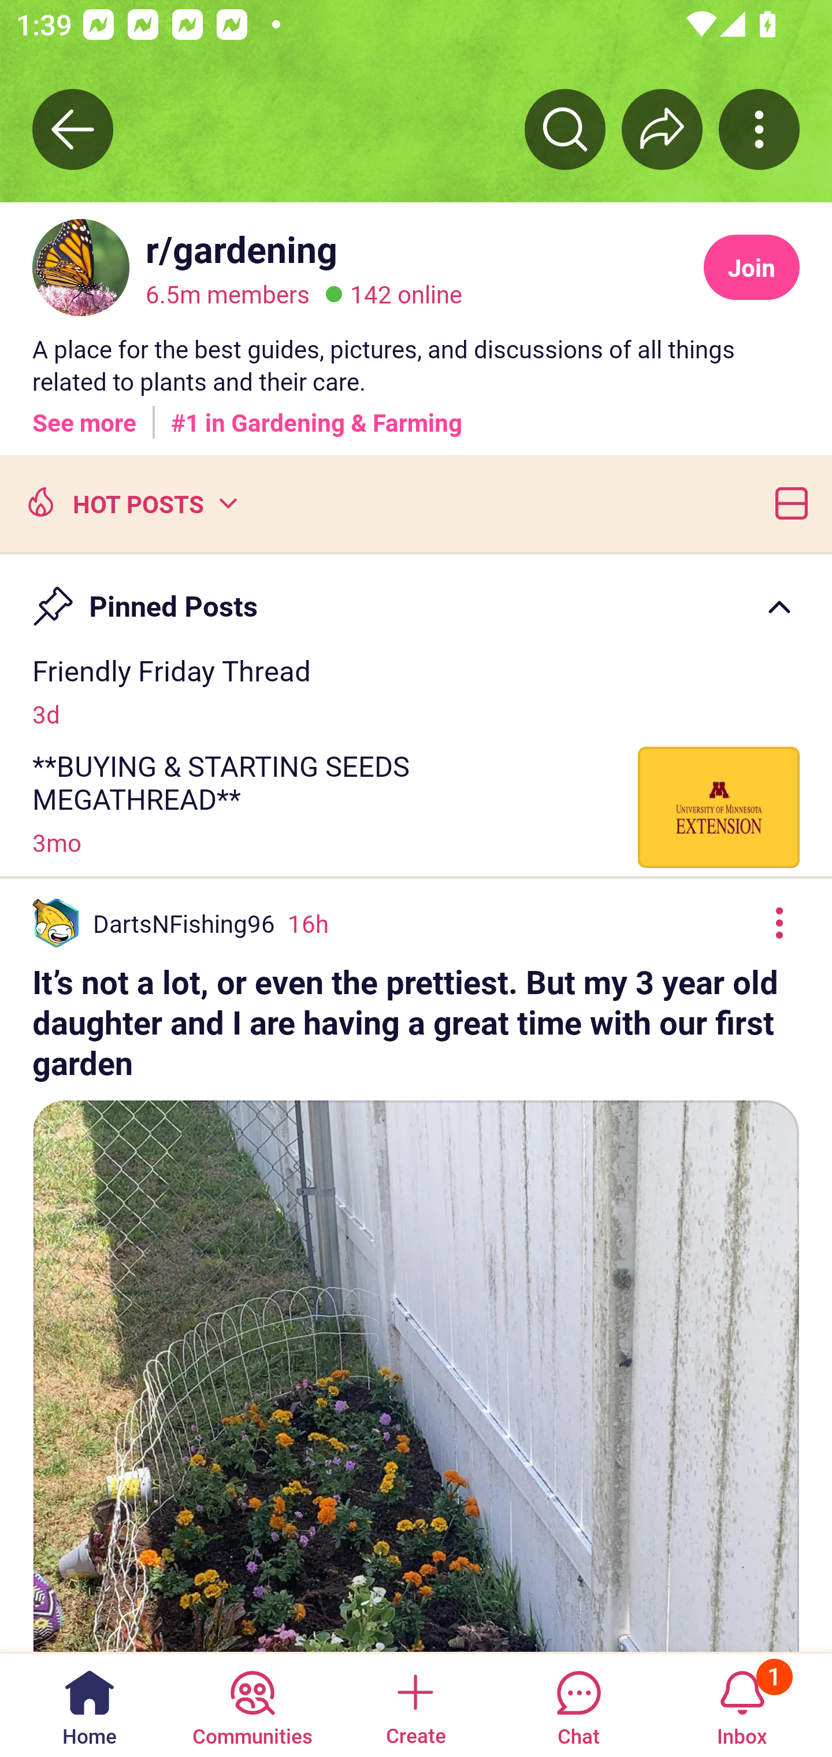 The height and width of the screenshot is (1757, 832). I want to click on Pin Pinned Posts Caret, so click(416, 596).